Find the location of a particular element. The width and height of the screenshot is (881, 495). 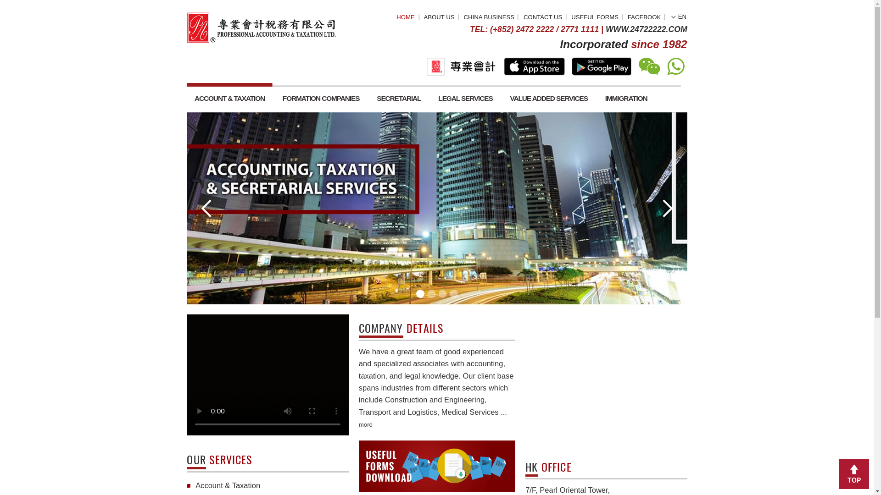

LEGAL SERVICES is located at coordinates (423, 89).